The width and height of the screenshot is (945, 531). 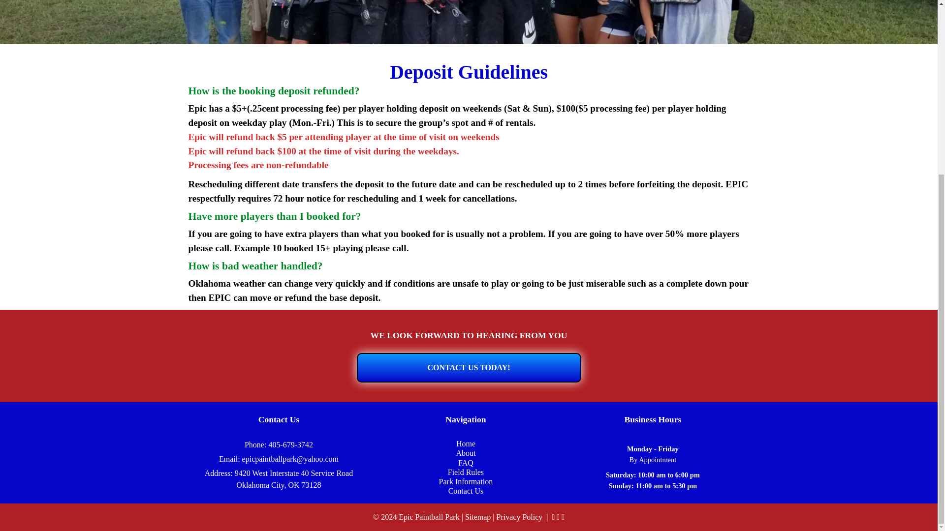 I want to click on Contact Us, so click(x=466, y=491).